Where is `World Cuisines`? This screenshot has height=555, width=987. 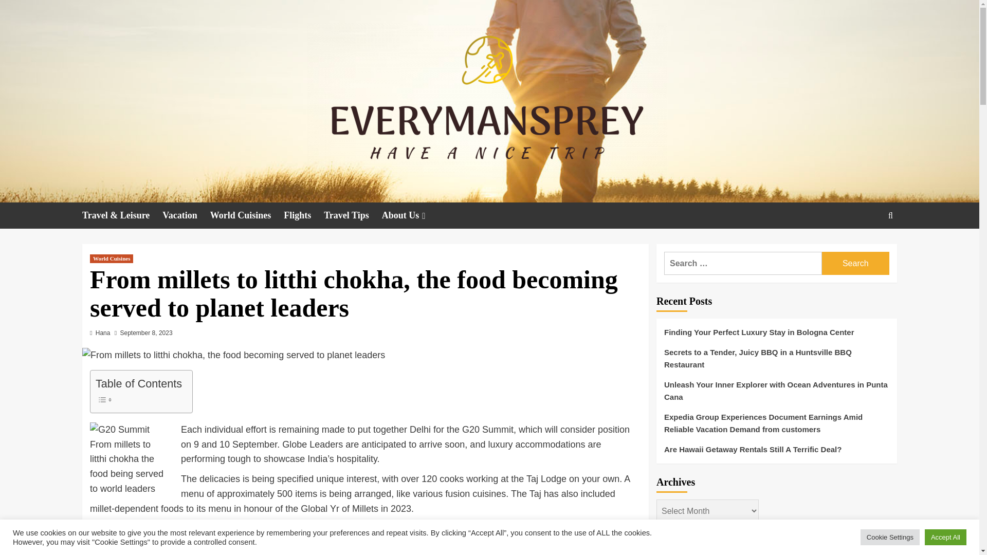
World Cuisines is located at coordinates (111, 258).